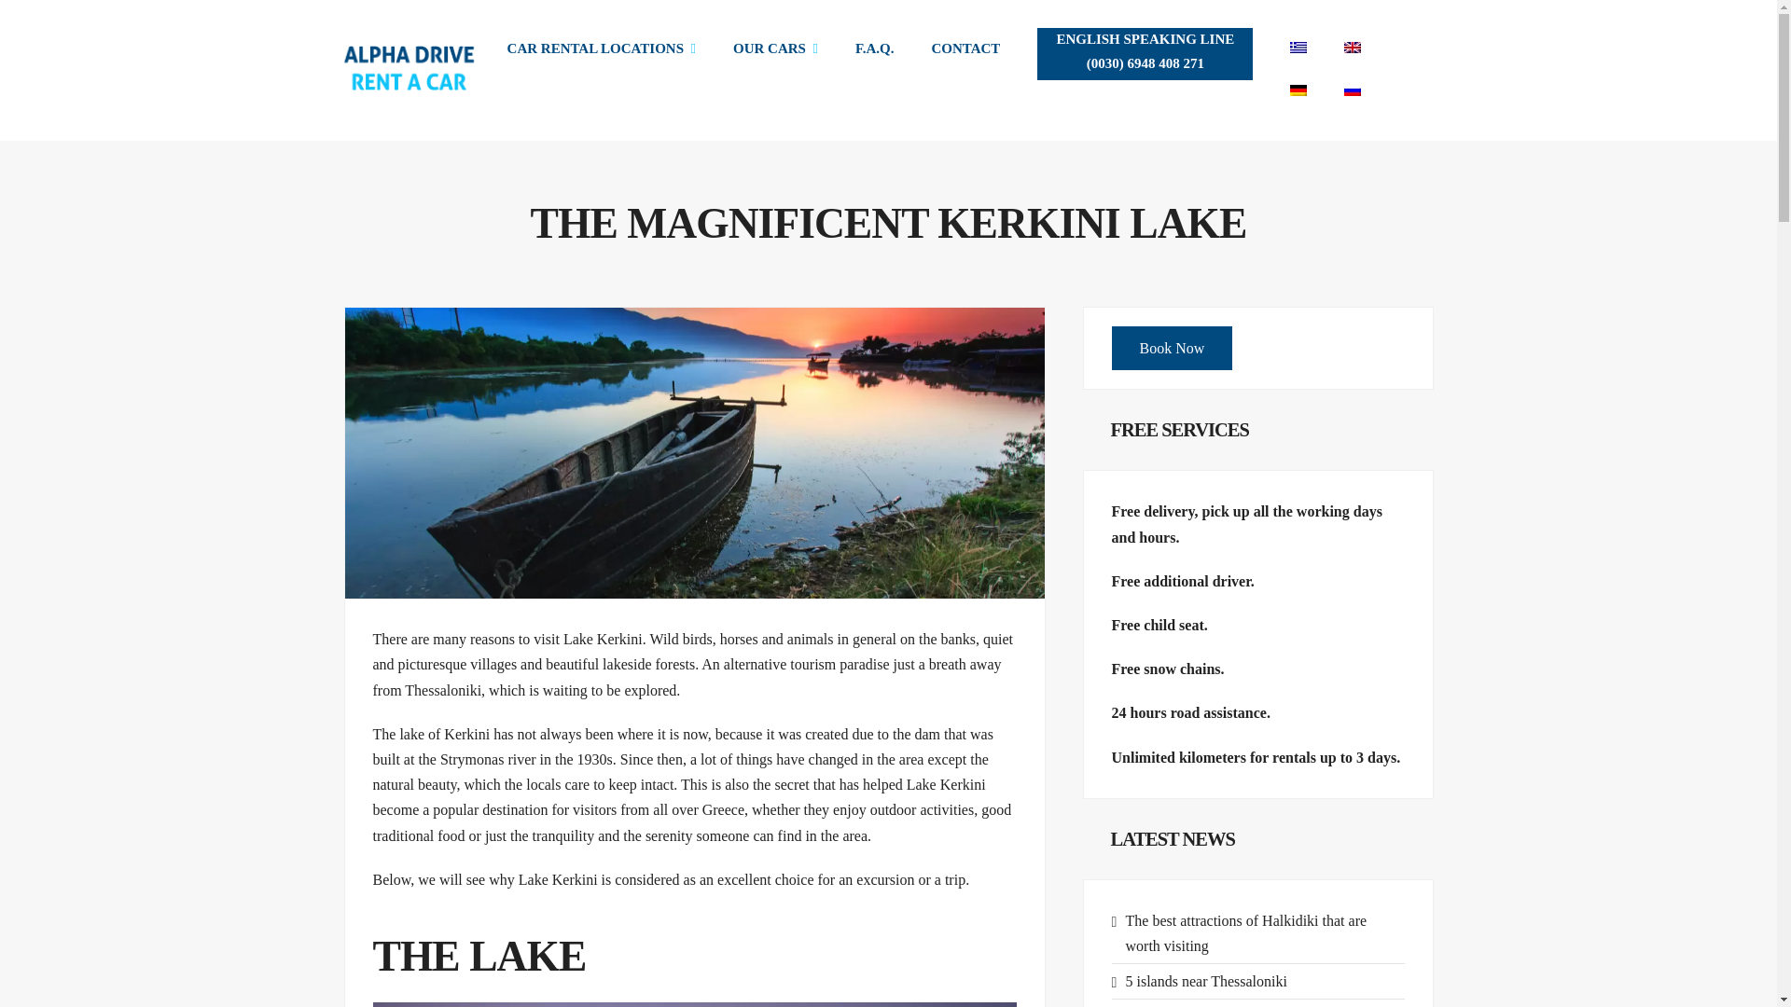 Image resolution: width=1791 pixels, height=1007 pixels. What do you see at coordinates (601, 48) in the screenshot?
I see `CAR RENTAL LOCATIONS` at bounding box center [601, 48].